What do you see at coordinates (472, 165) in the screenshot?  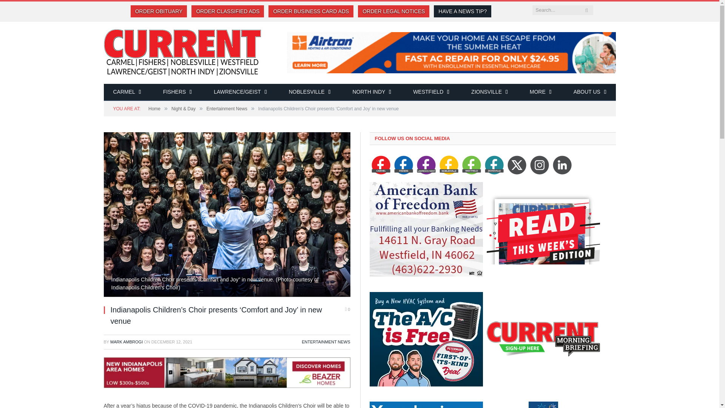 I see `Current in Westfield Facebook` at bounding box center [472, 165].